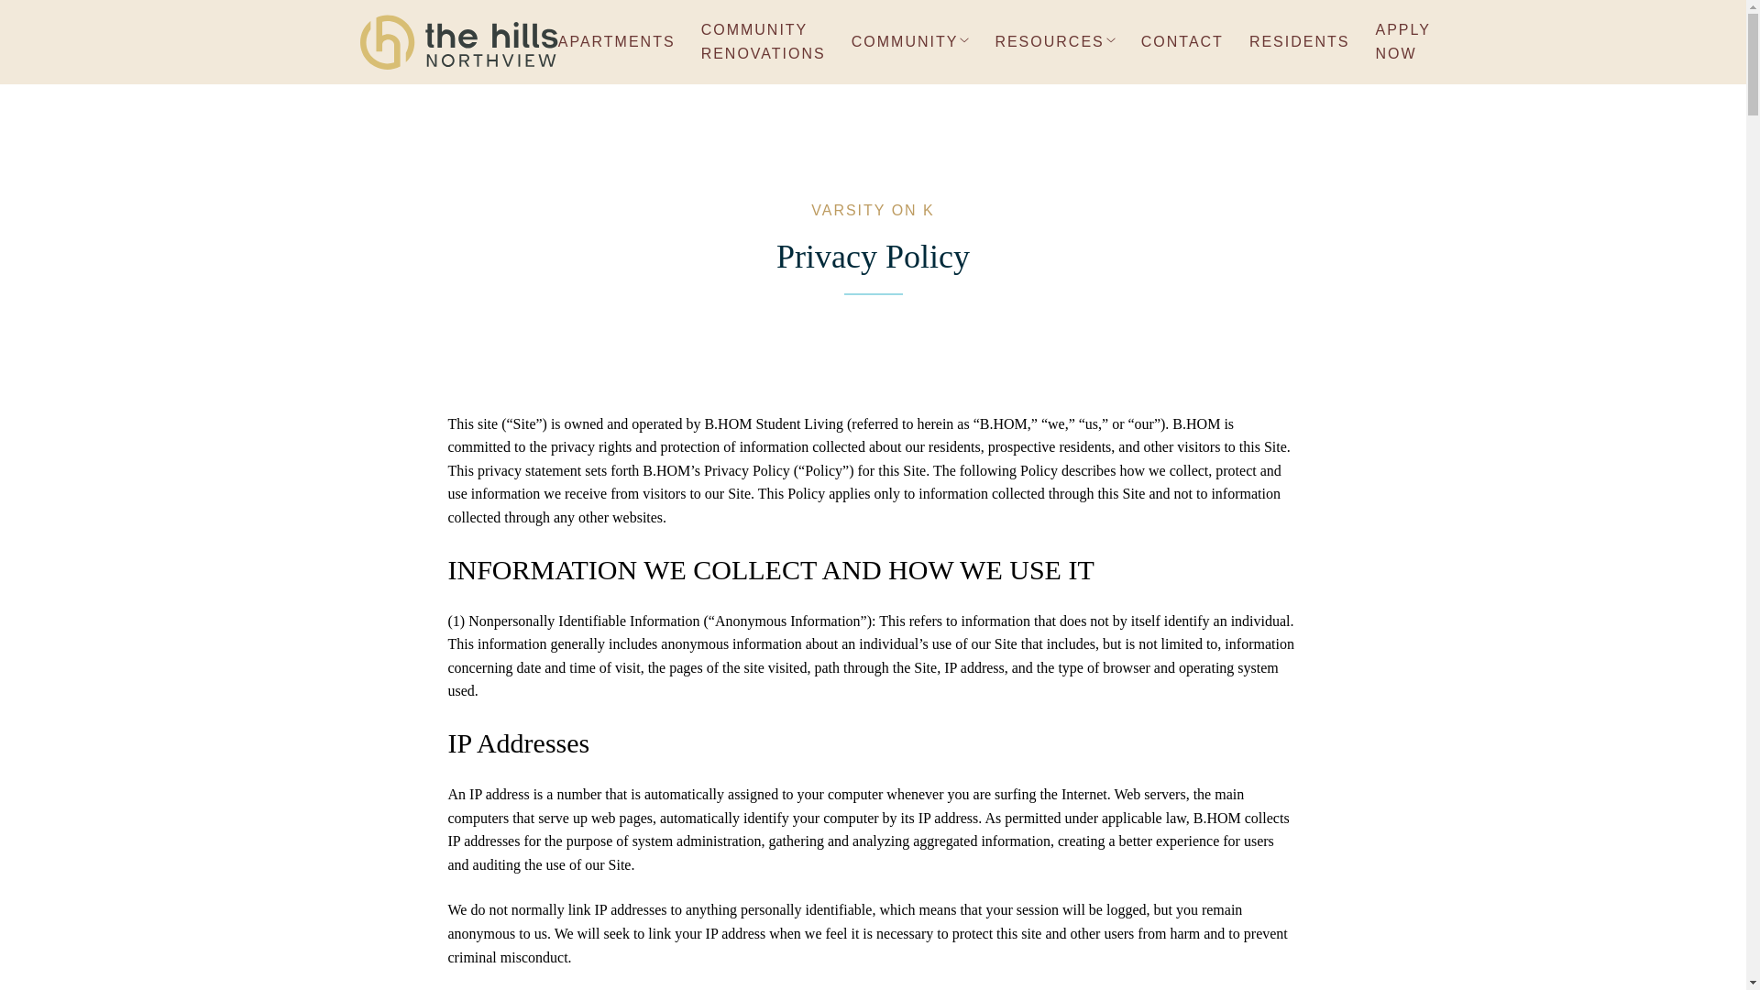  I want to click on CONTACT, so click(1182, 42).